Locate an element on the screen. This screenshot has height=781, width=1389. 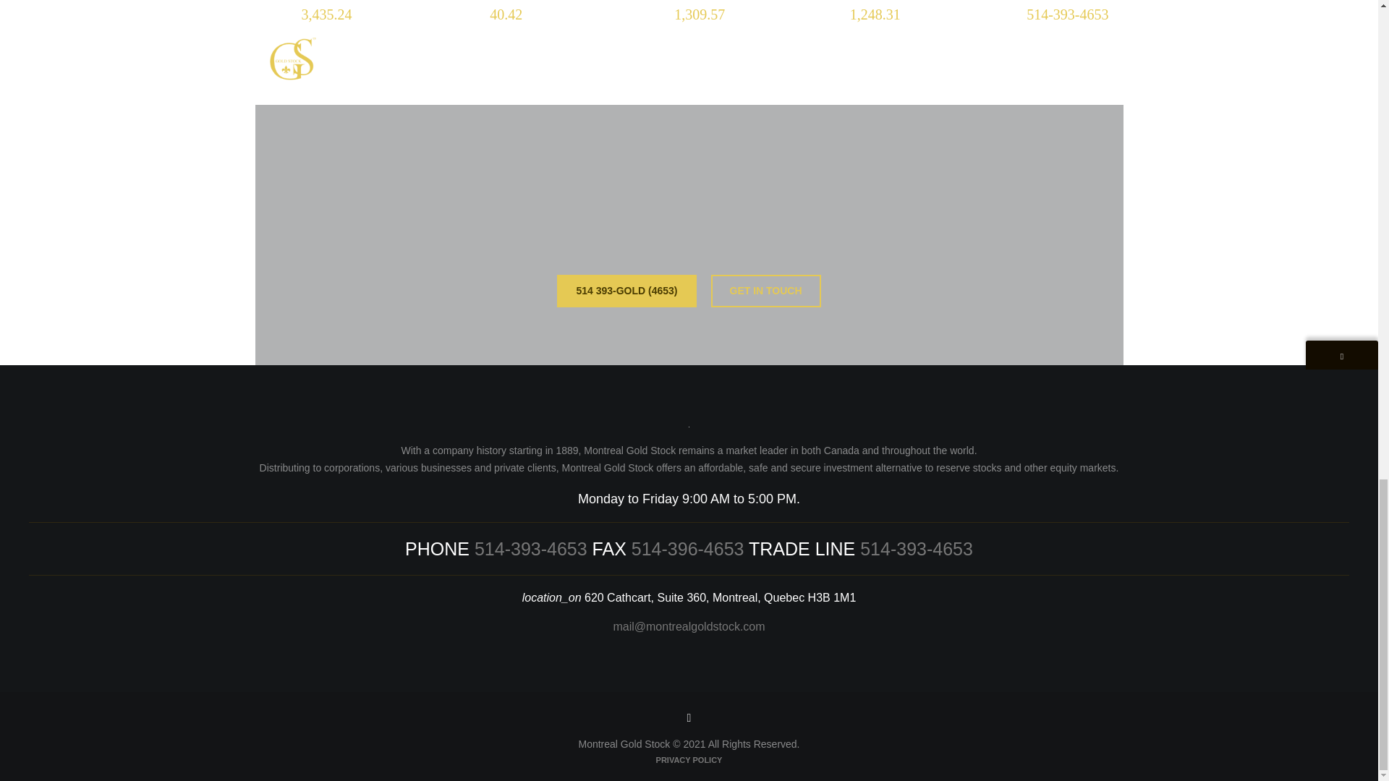
Contact is located at coordinates (765, 291).